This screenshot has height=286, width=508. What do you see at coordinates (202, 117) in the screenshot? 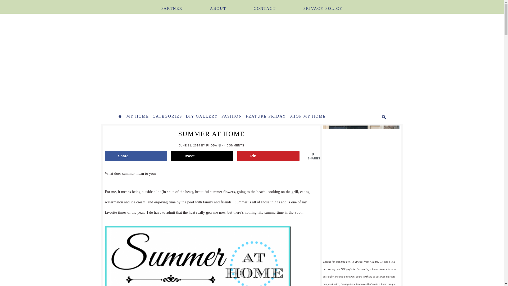
I see `DIY GALLERY` at bounding box center [202, 117].